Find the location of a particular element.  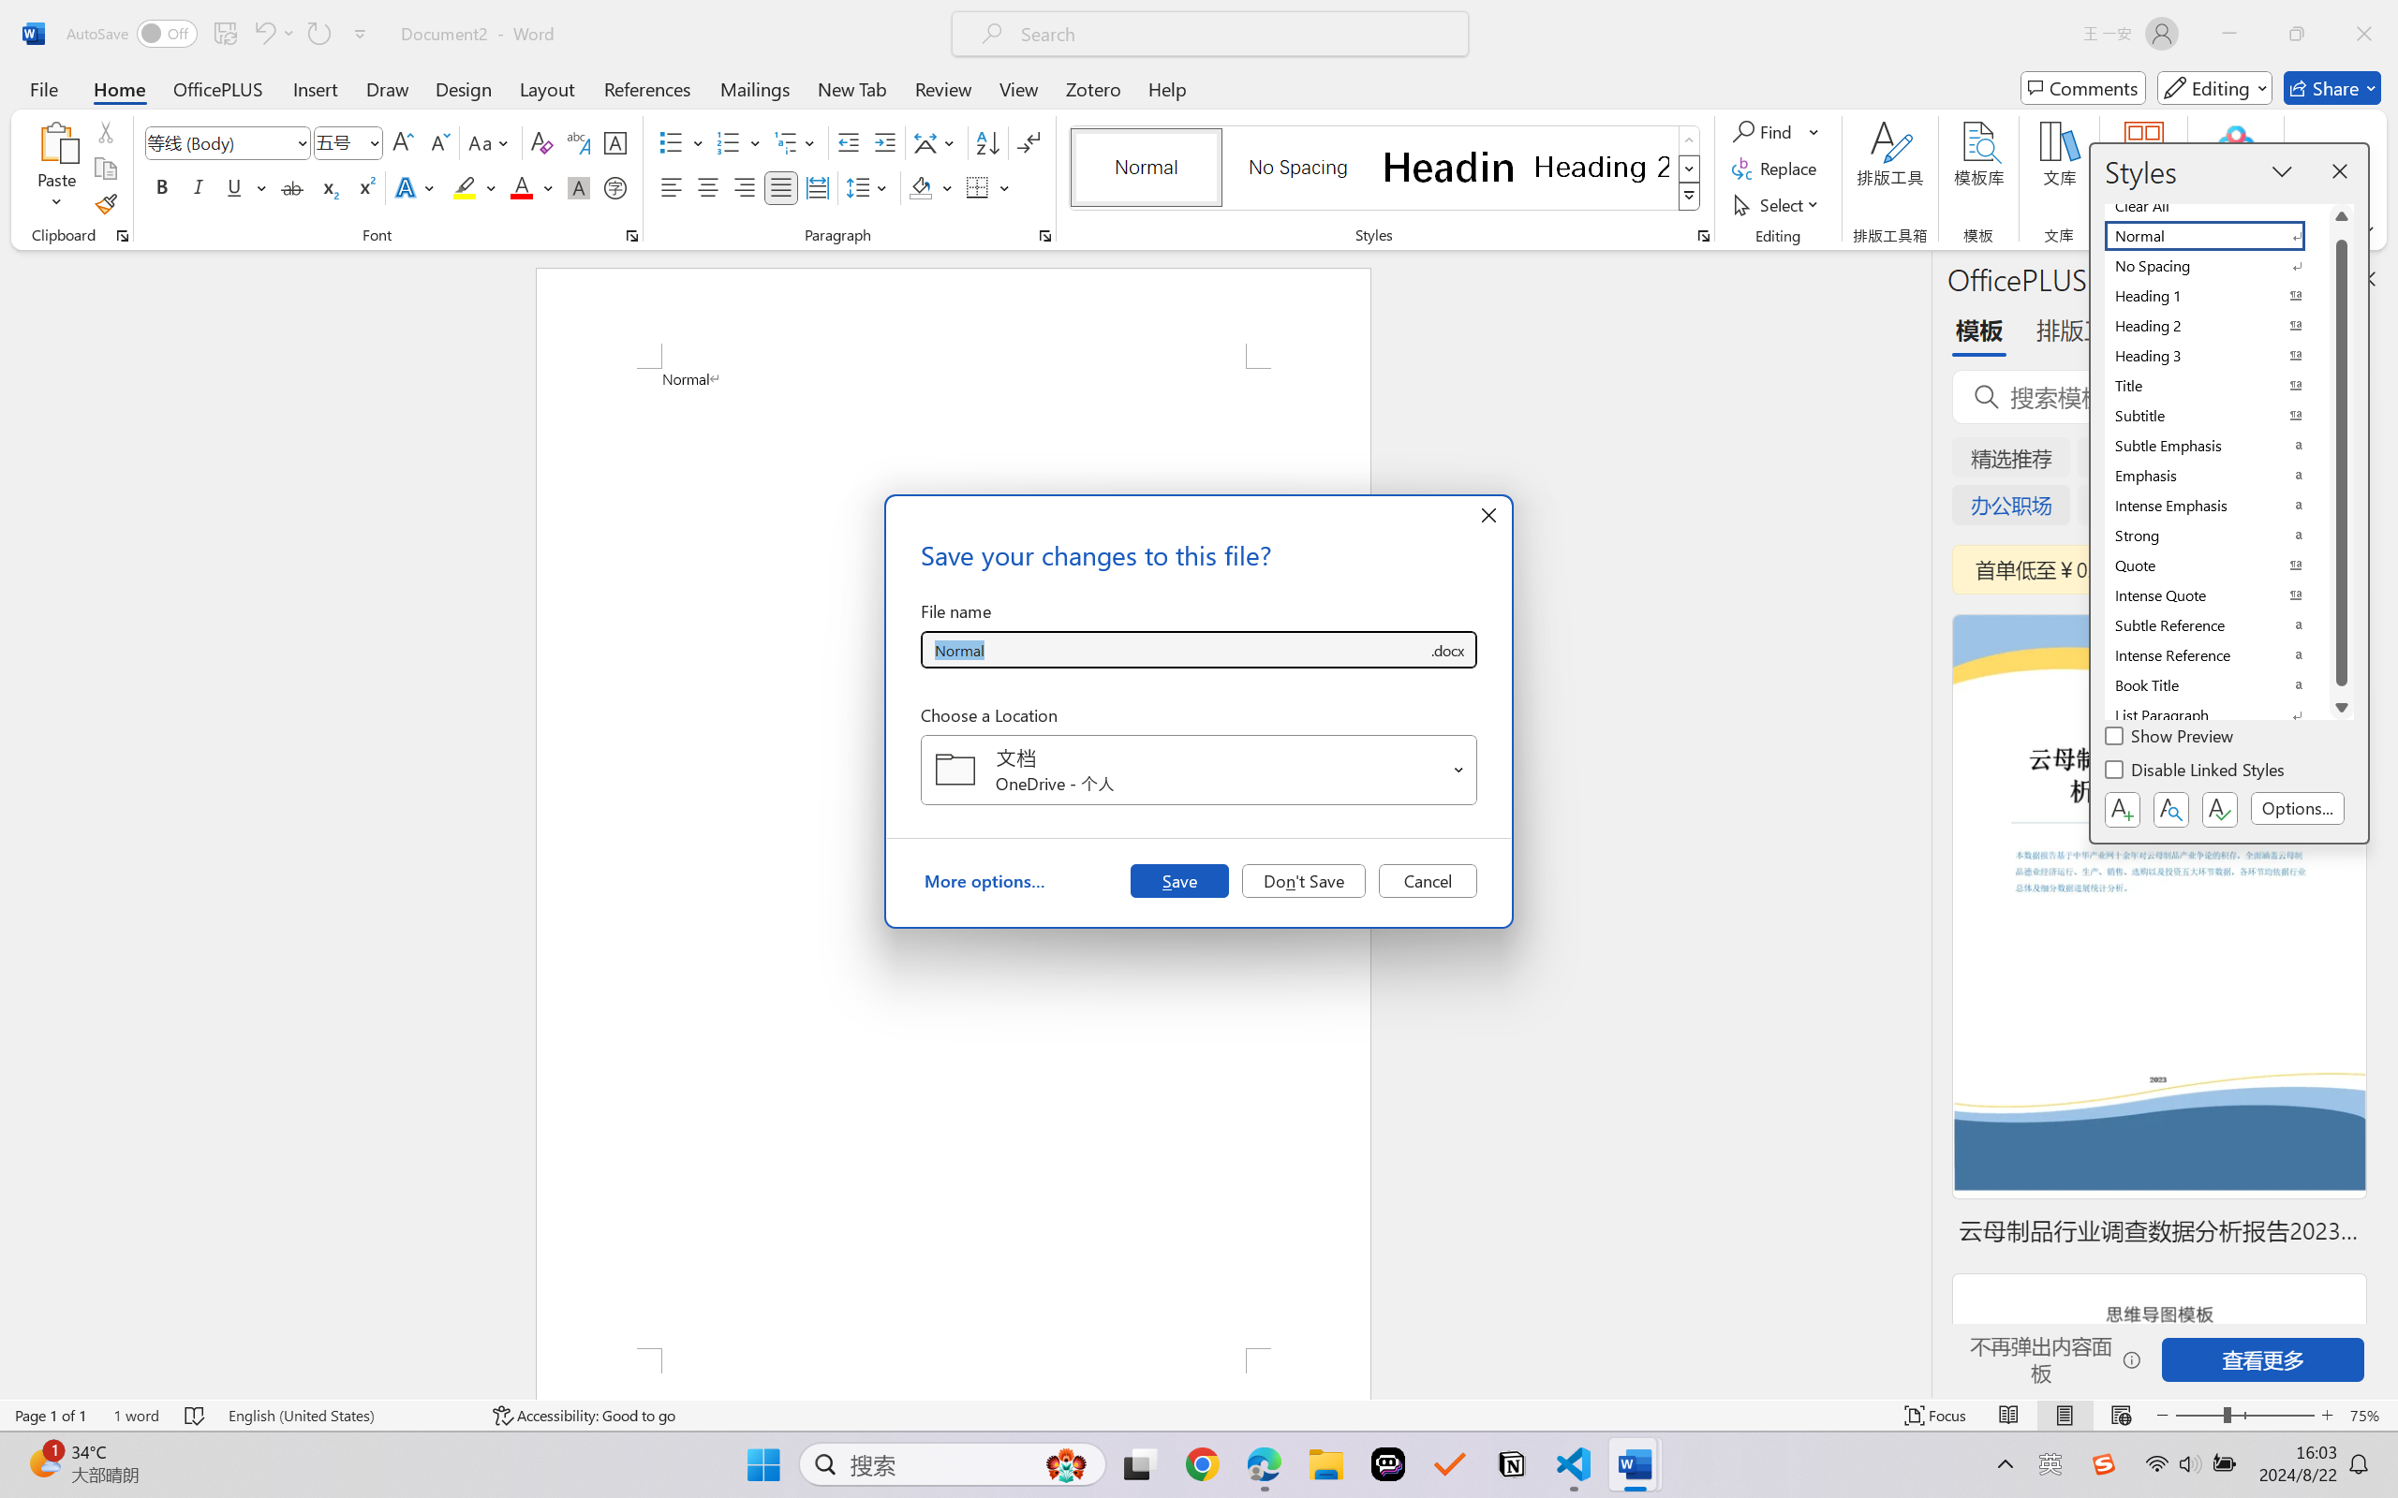

Underline is located at coordinates (245, 187).